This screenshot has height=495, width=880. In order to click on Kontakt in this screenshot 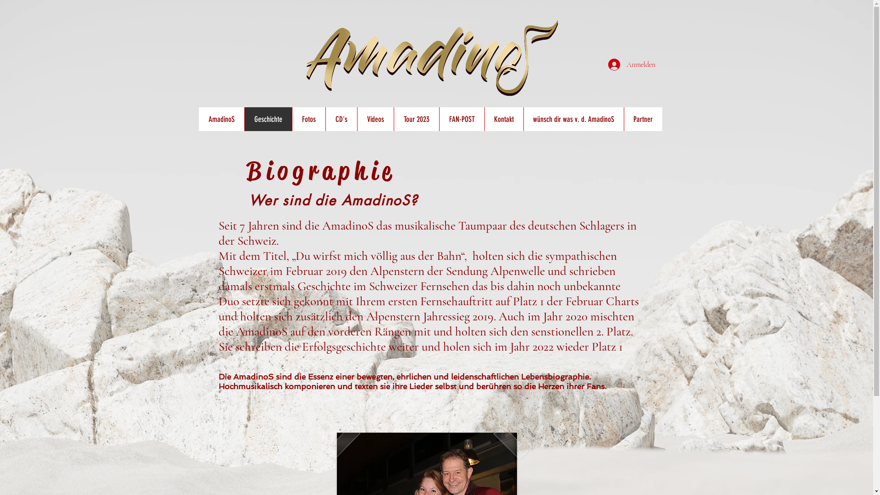, I will do `click(503, 119)`.